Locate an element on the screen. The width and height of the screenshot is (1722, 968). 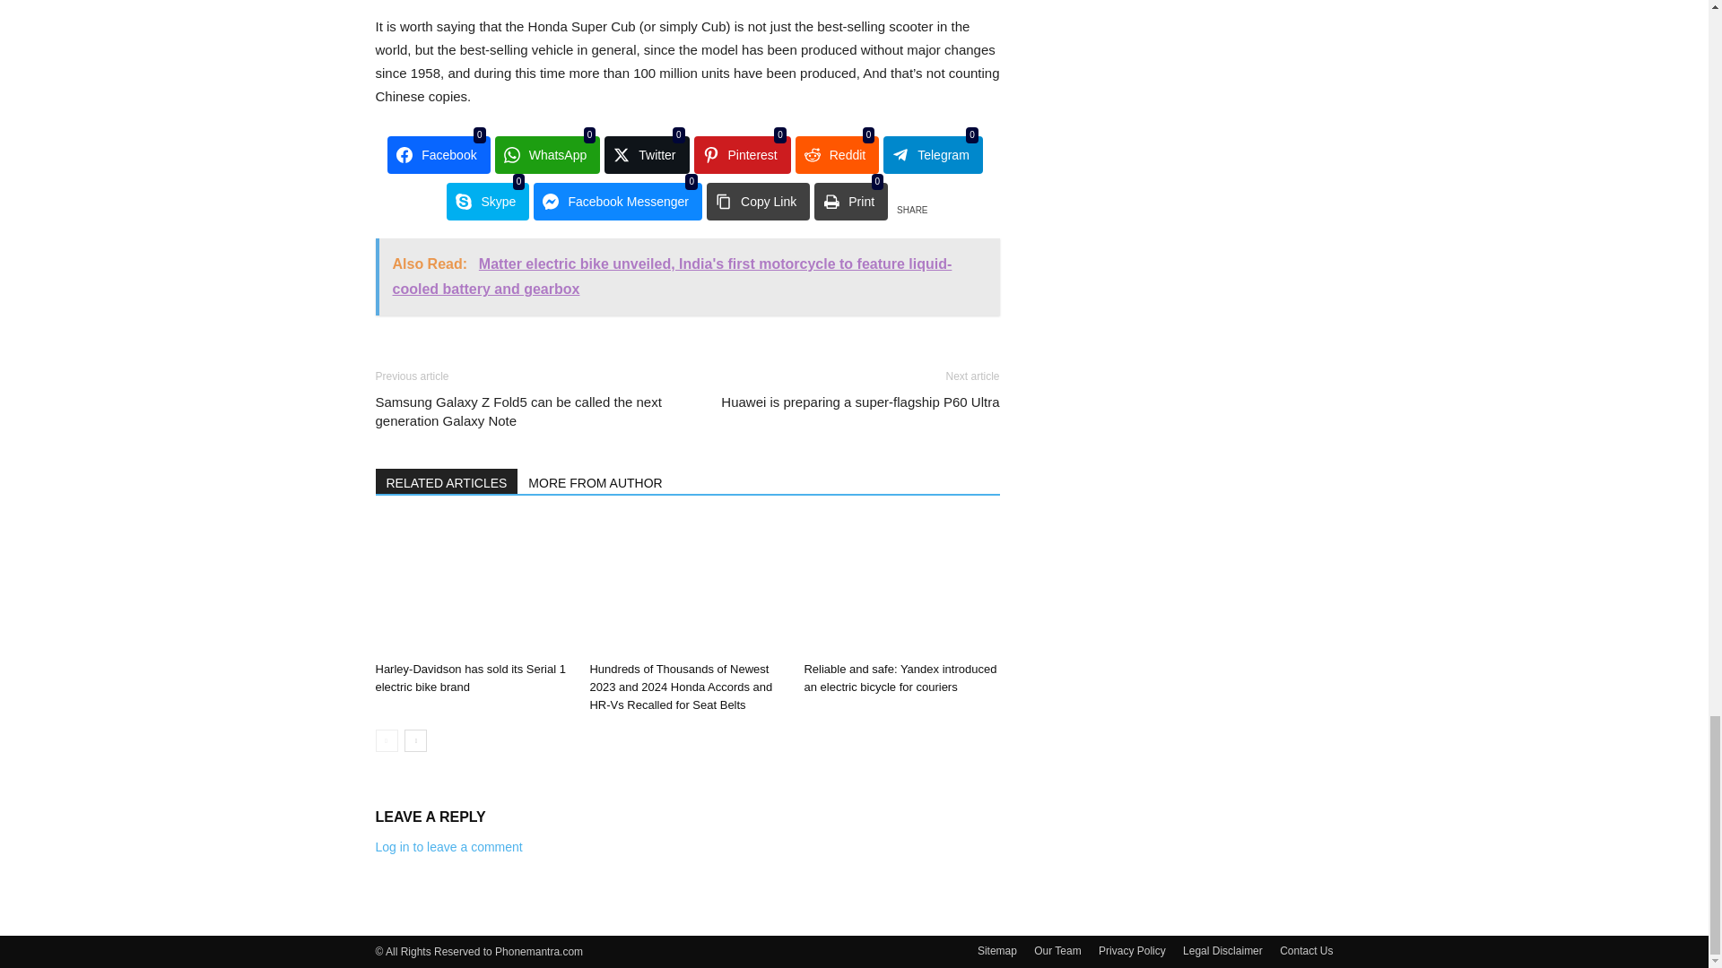
WhatsApp is located at coordinates (548, 155).